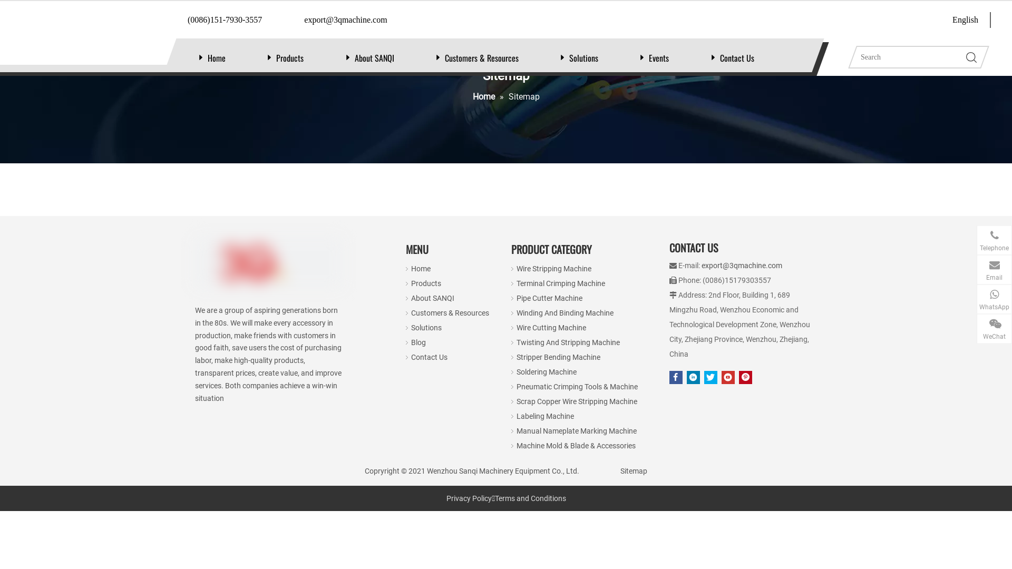  What do you see at coordinates (426, 328) in the screenshot?
I see `Solutions` at bounding box center [426, 328].